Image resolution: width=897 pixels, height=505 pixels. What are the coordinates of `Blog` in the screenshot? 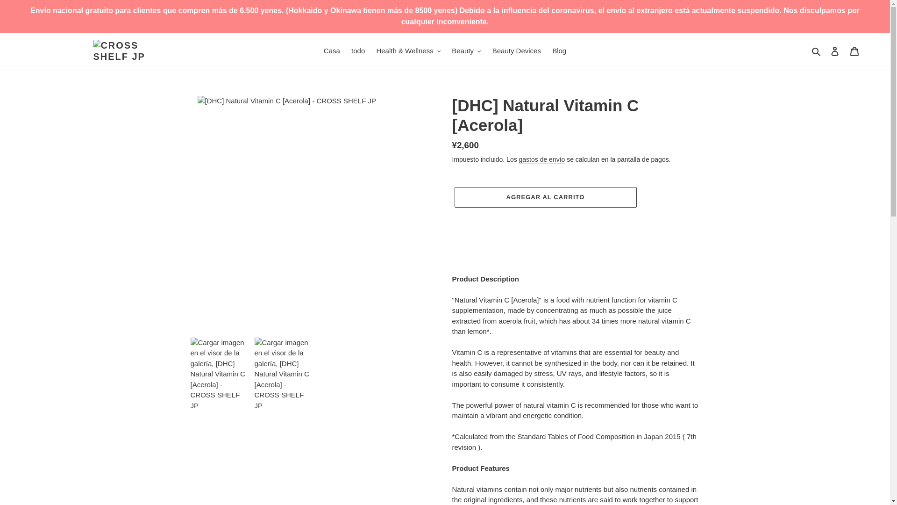 It's located at (559, 51).